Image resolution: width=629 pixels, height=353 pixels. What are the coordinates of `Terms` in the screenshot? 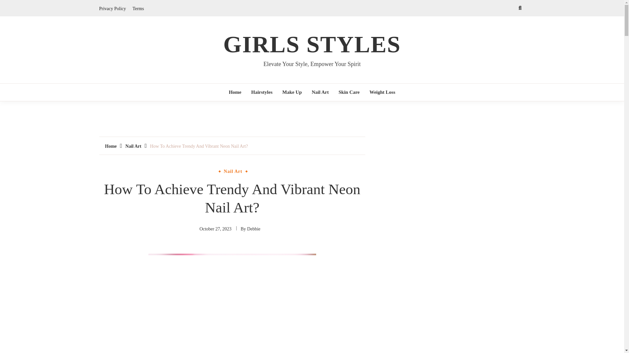 It's located at (138, 8).